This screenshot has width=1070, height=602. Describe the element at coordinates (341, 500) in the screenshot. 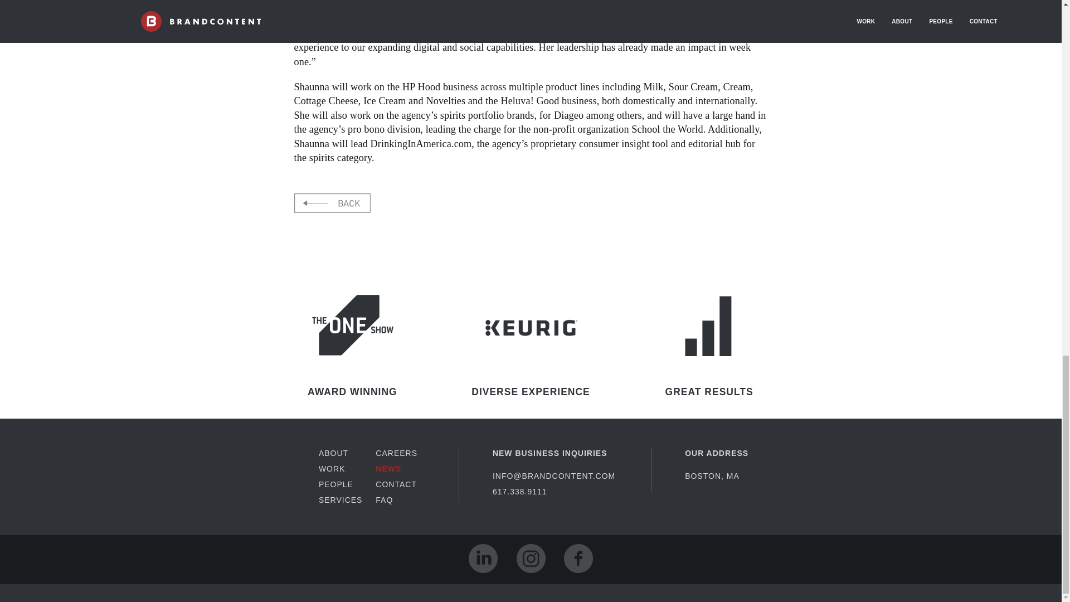

I see `SERVICES` at that location.